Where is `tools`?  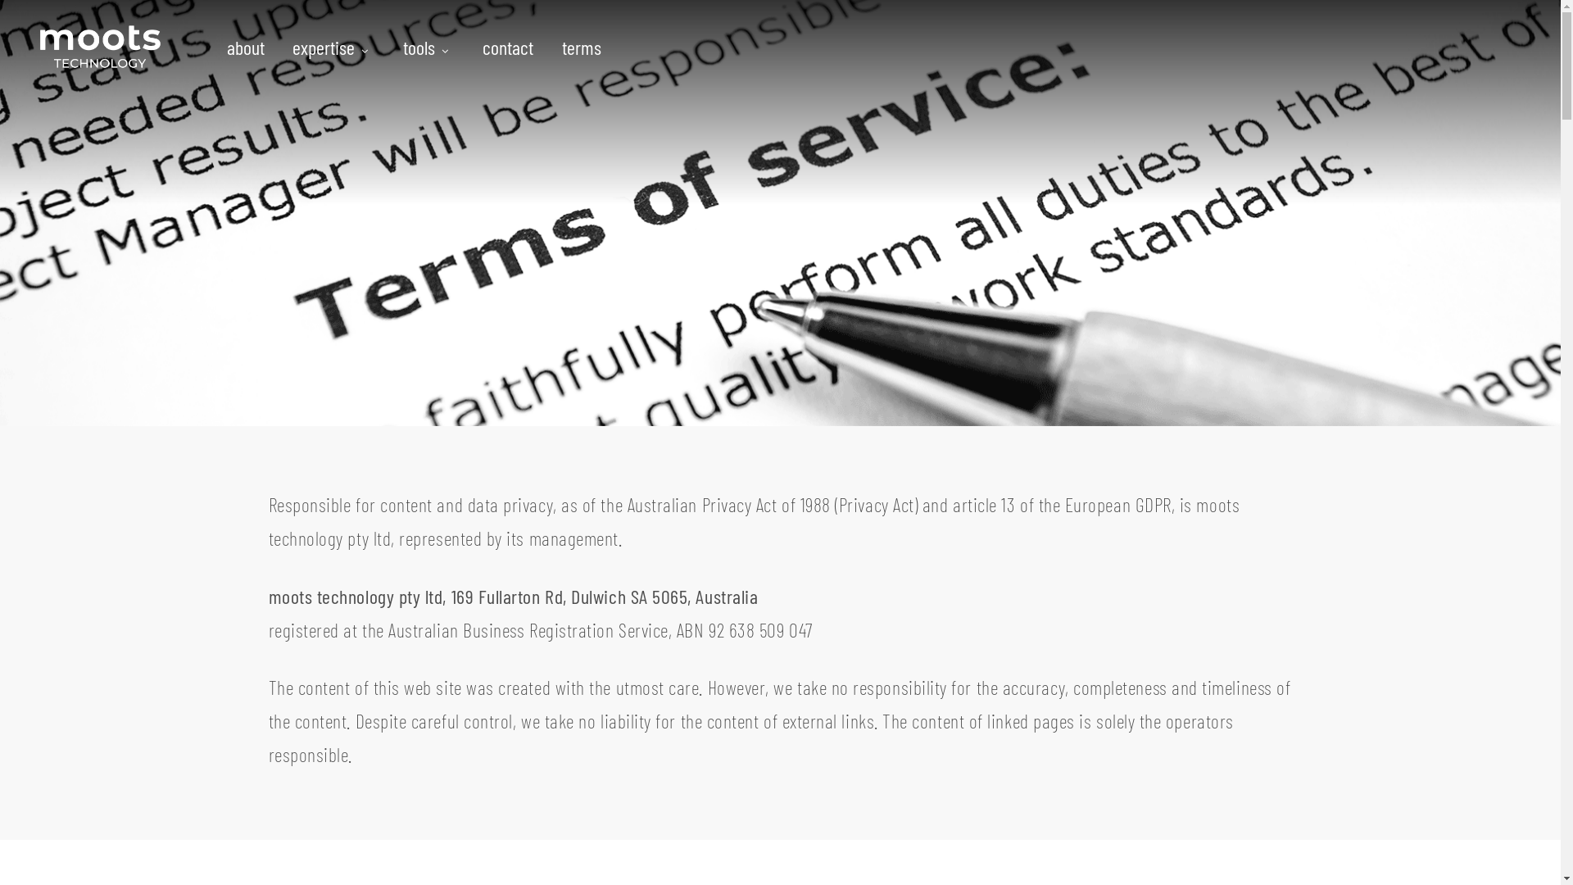 tools is located at coordinates (429, 48).